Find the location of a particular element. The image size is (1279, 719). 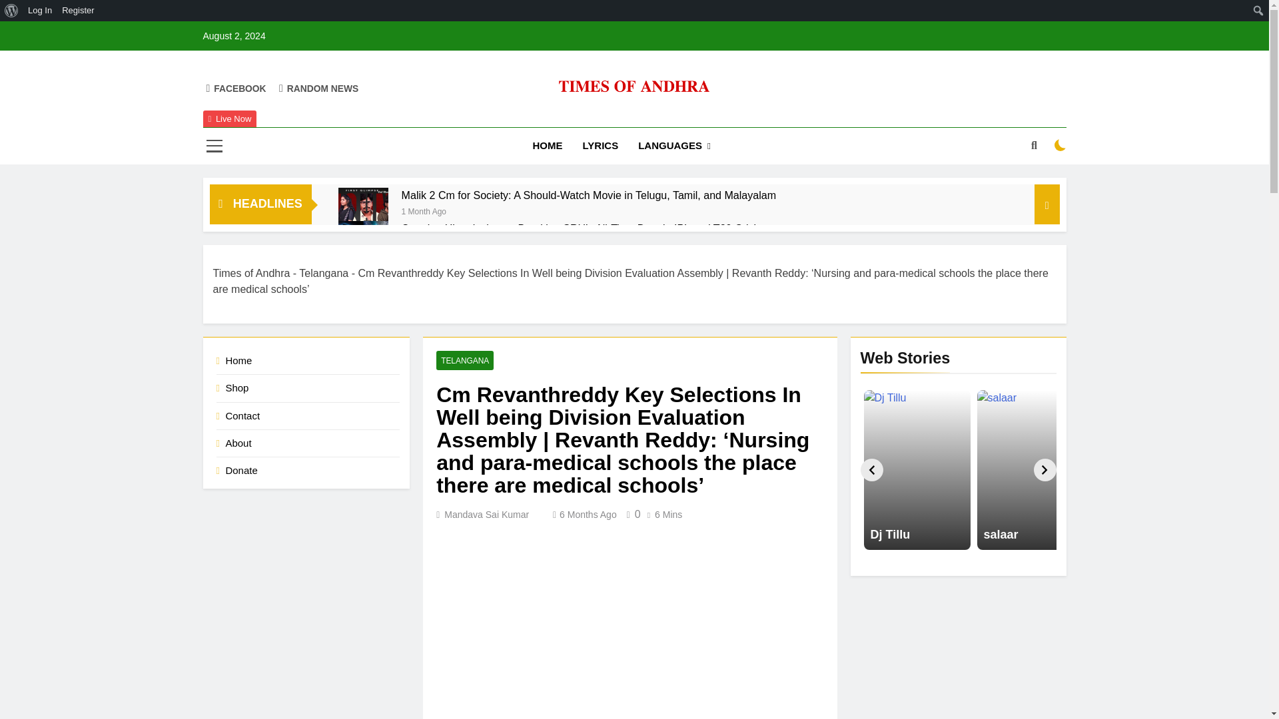

Live Now is located at coordinates (229, 119).